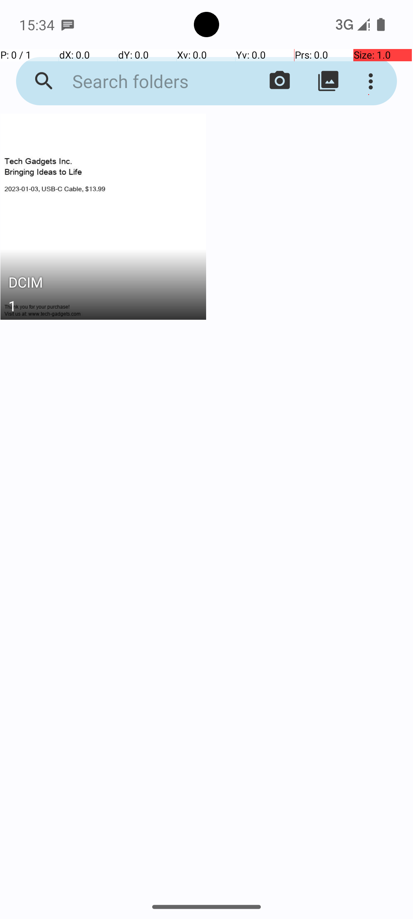 The width and height of the screenshot is (413, 919). I want to click on DCIM, so click(103, 284).